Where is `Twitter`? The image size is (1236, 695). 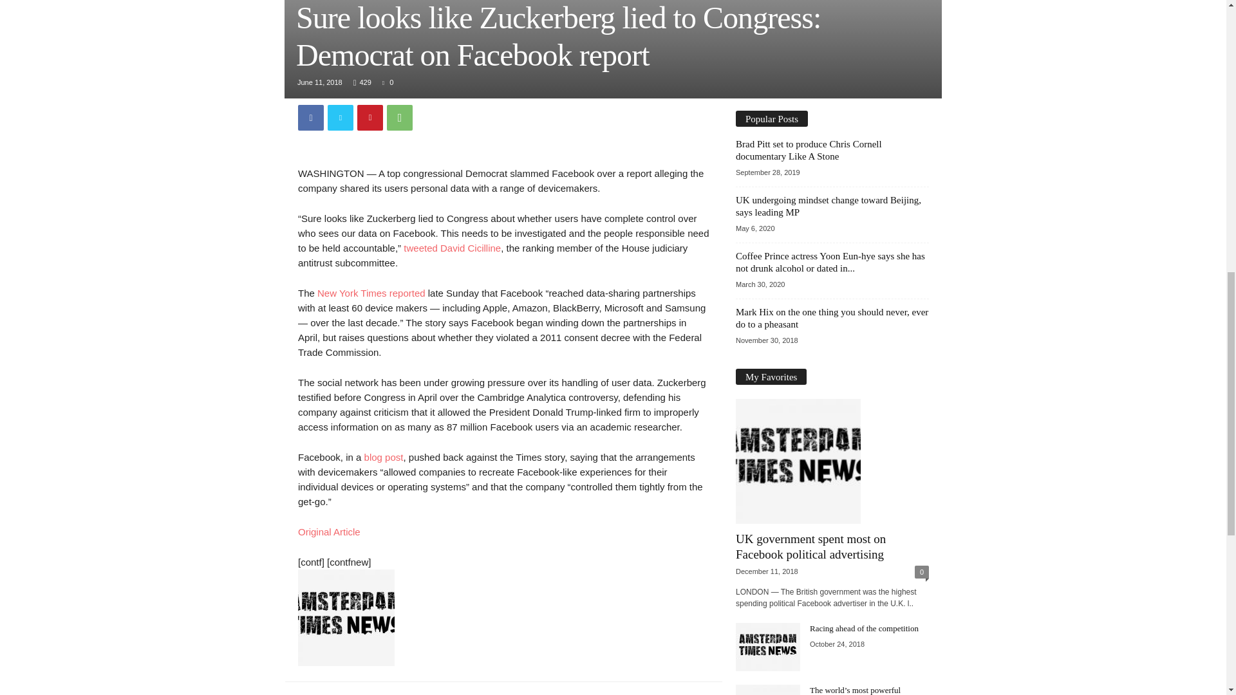
Twitter is located at coordinates (340, 117).